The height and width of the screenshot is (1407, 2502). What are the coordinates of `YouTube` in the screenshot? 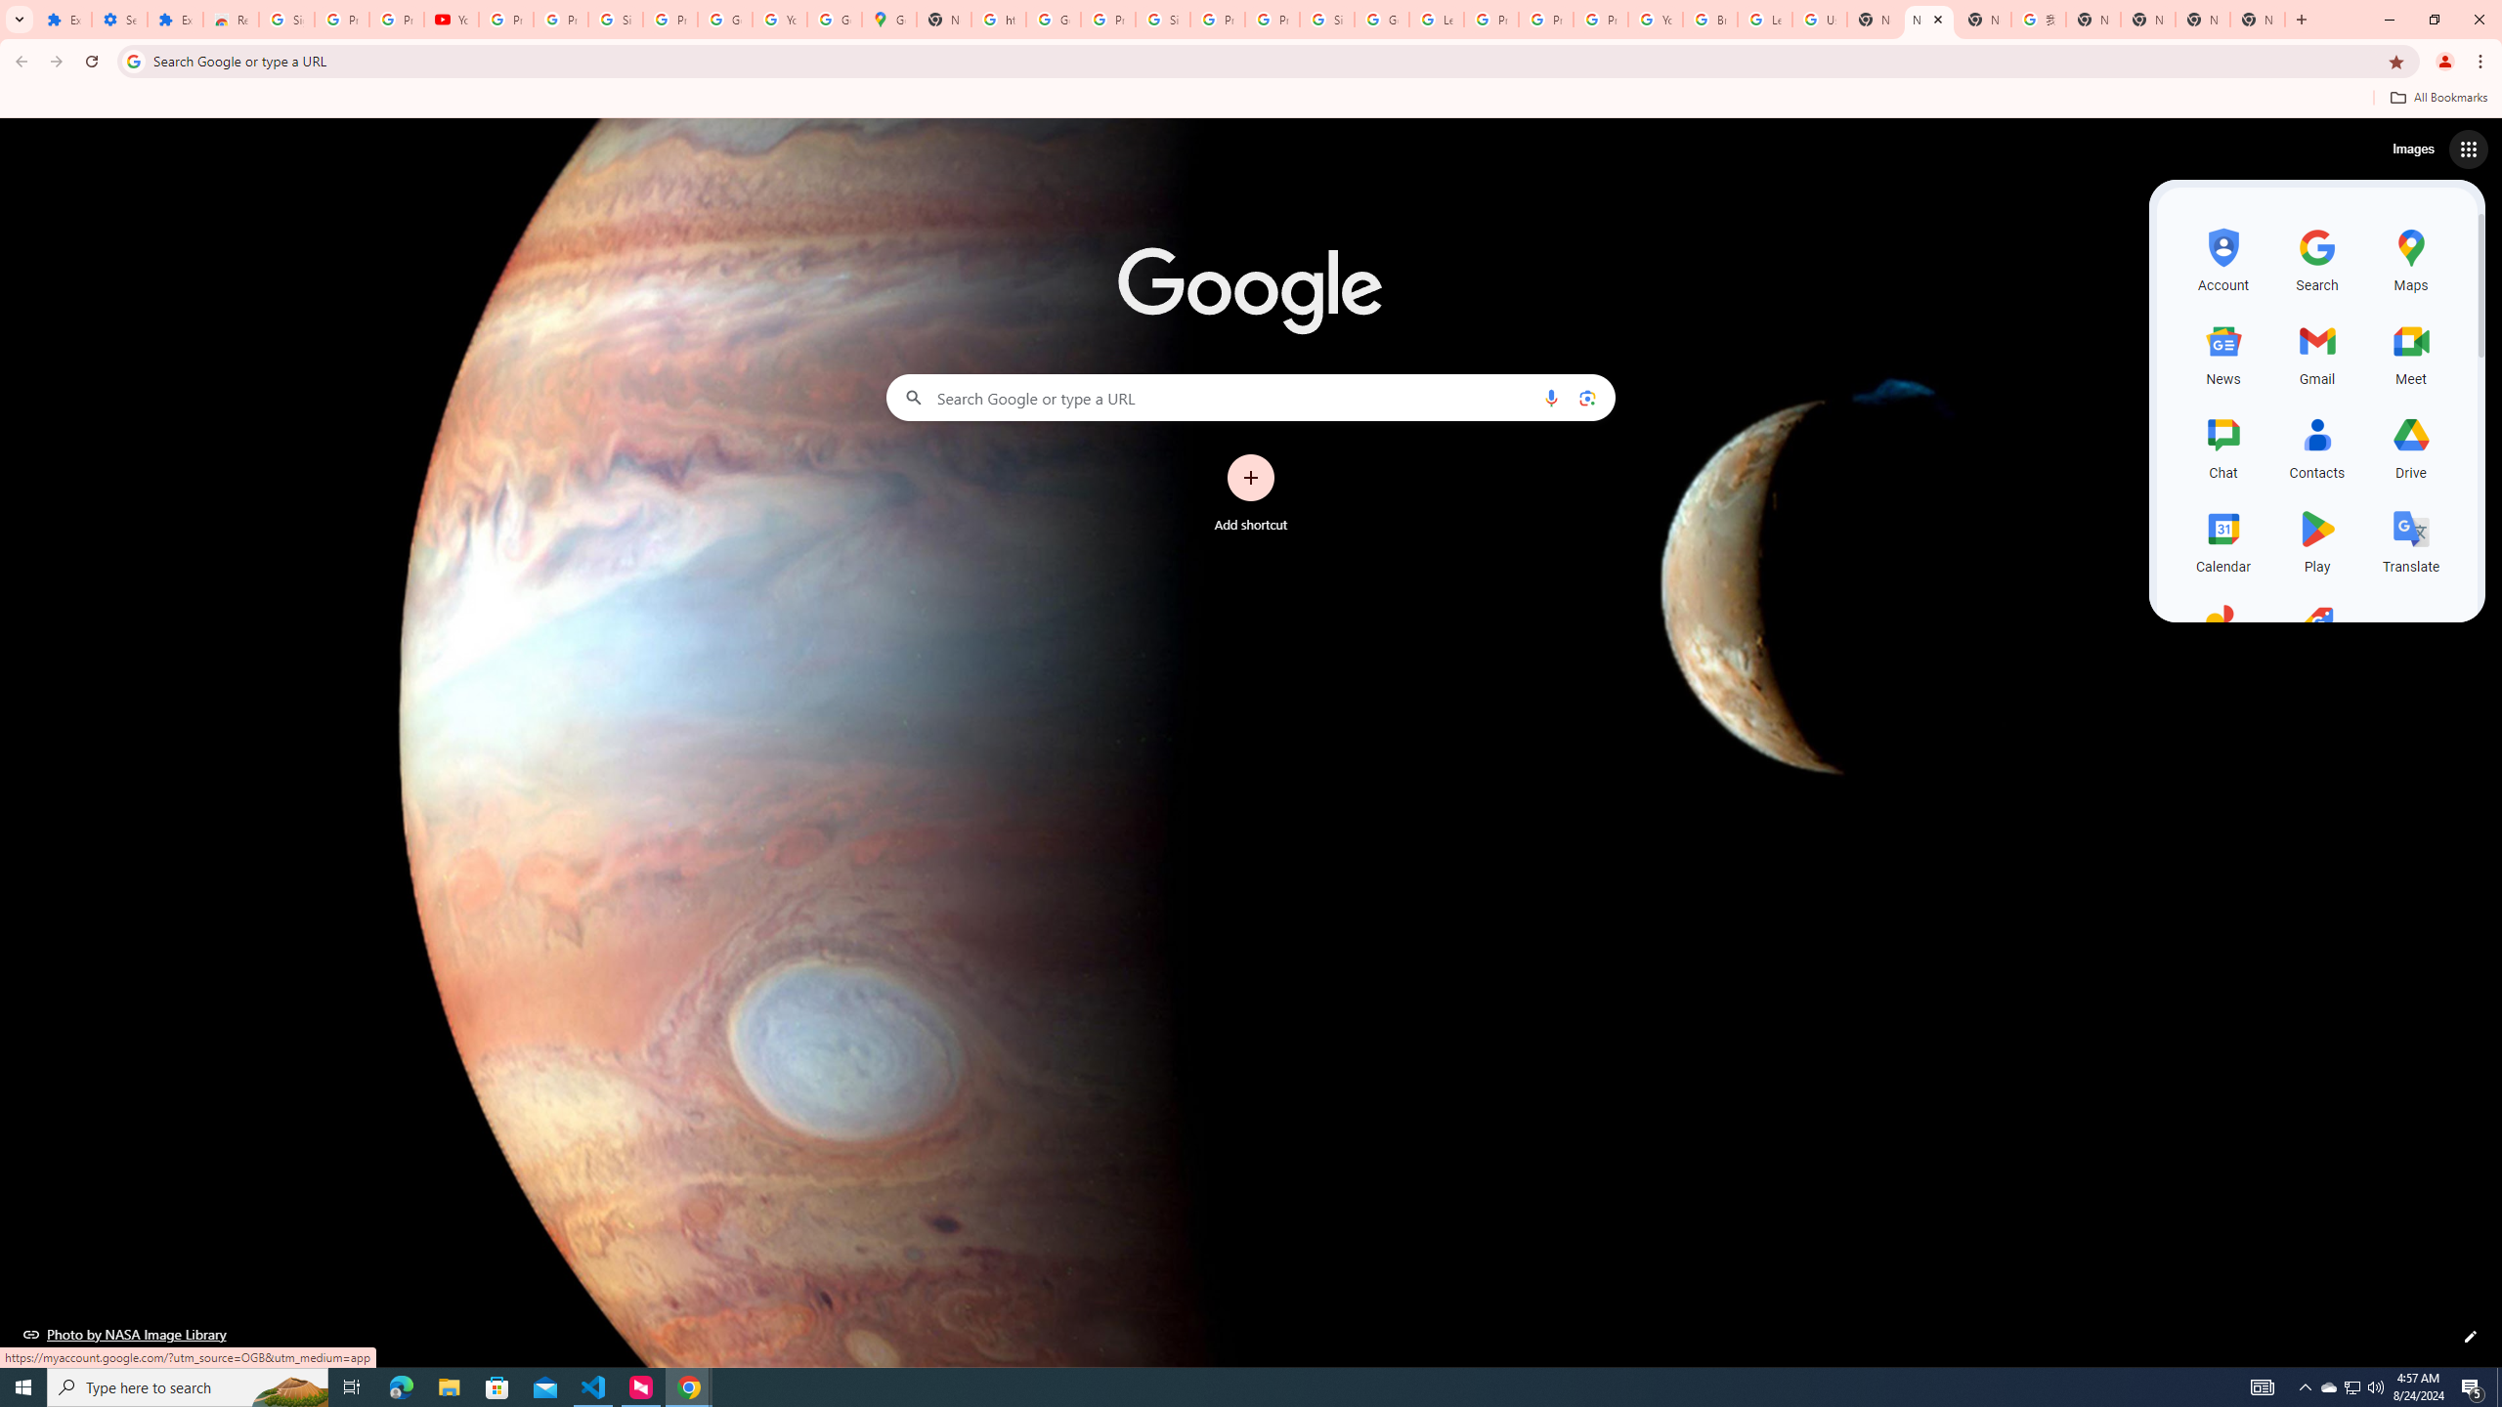 It's located at (779, 20).